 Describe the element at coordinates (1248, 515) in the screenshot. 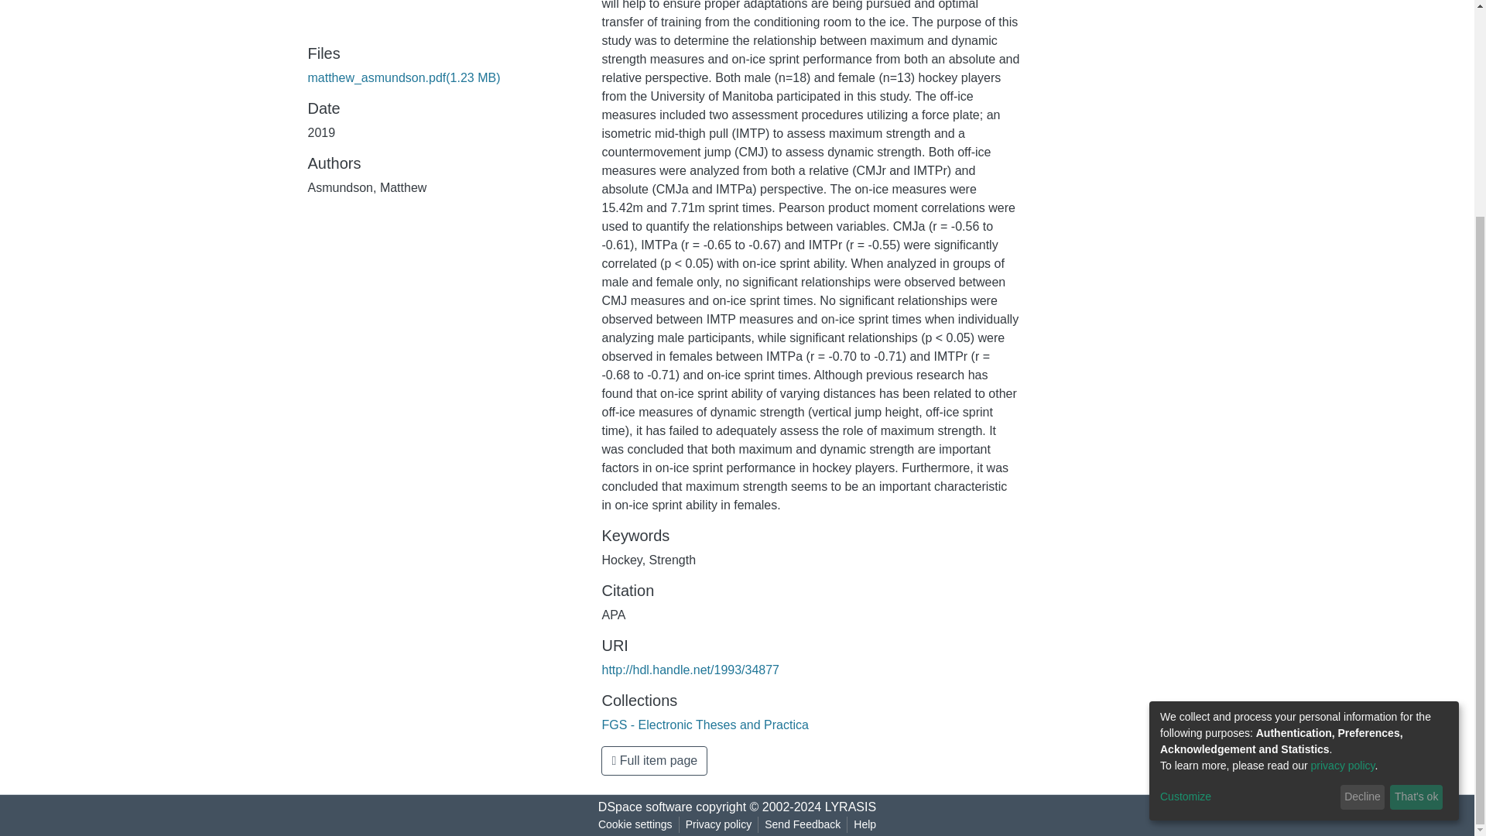

I see `Customize` at that location.